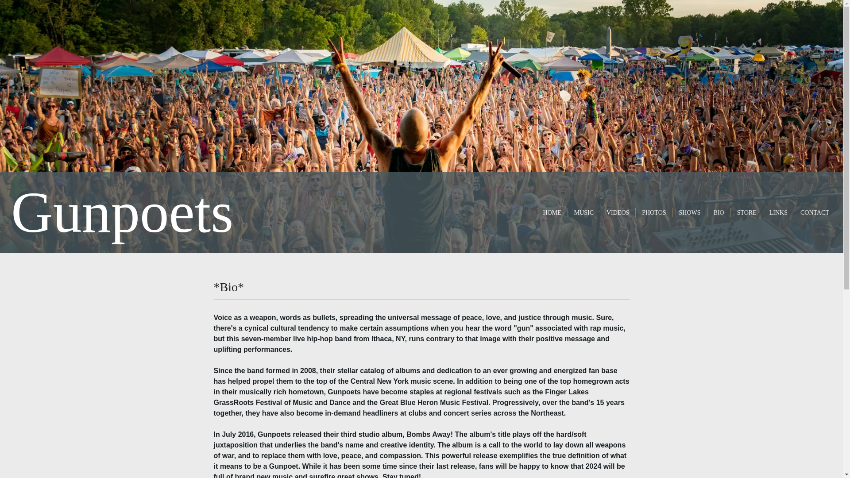  Describe the element at coordinates (653, 212) in the screenshot. I see `PHOTOS` at that location.